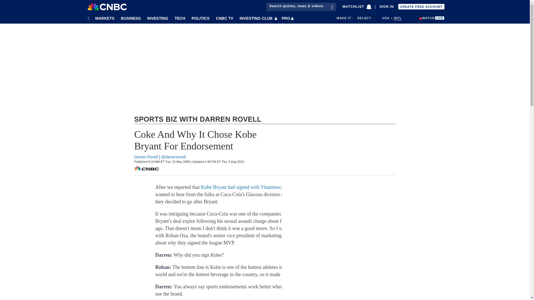 The image size is (534, 300). Describe the element at coordinates (130, 18) in the screenshot. I see `BUSINESS` at that location.